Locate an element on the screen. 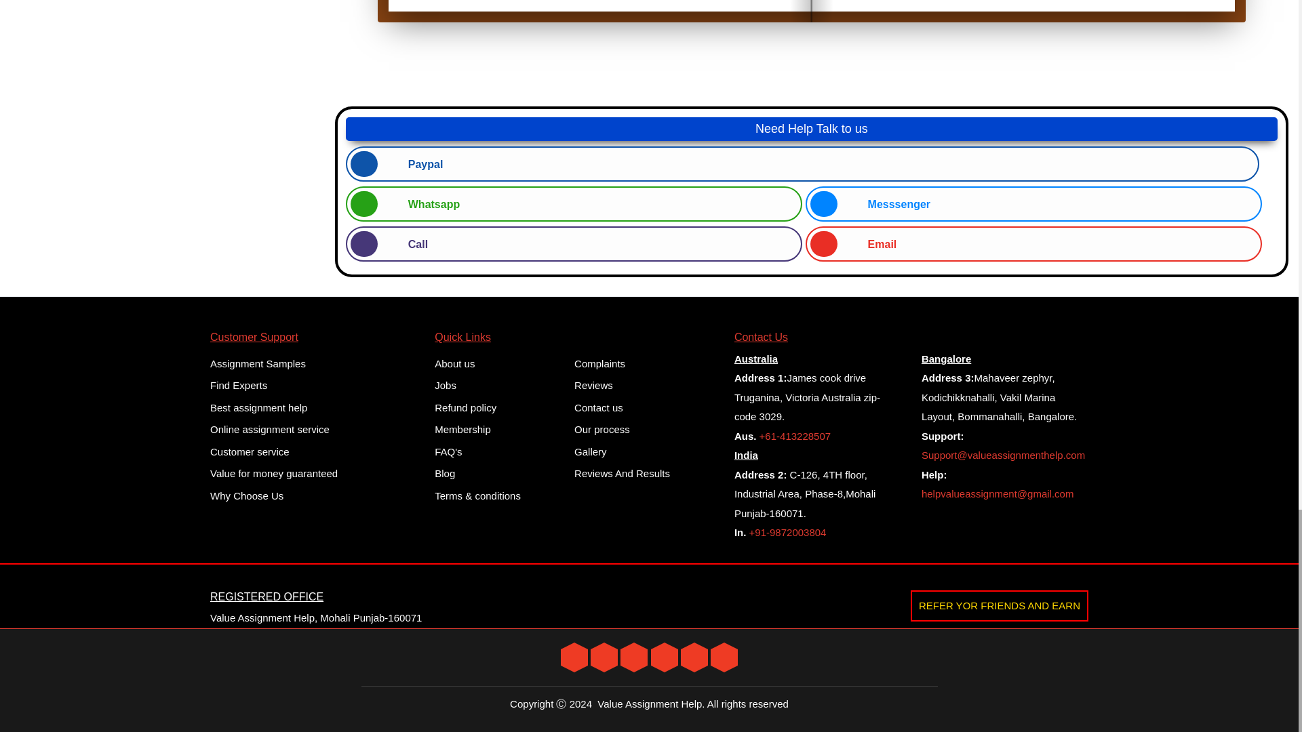 Image resolution: width=1302 pixels, height=732 pixels. Skype is located at coordinates (724, 656).